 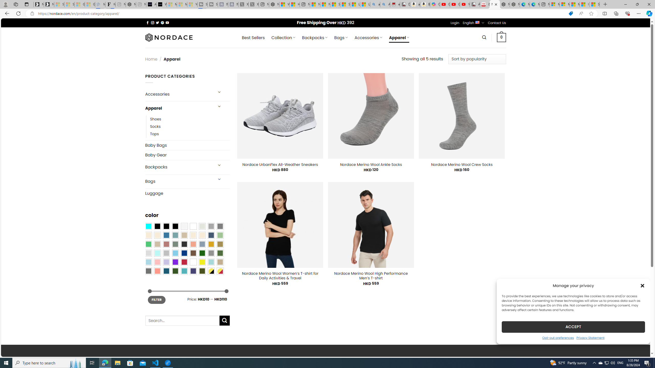 I want to click on White, so click(x=193, y=262).